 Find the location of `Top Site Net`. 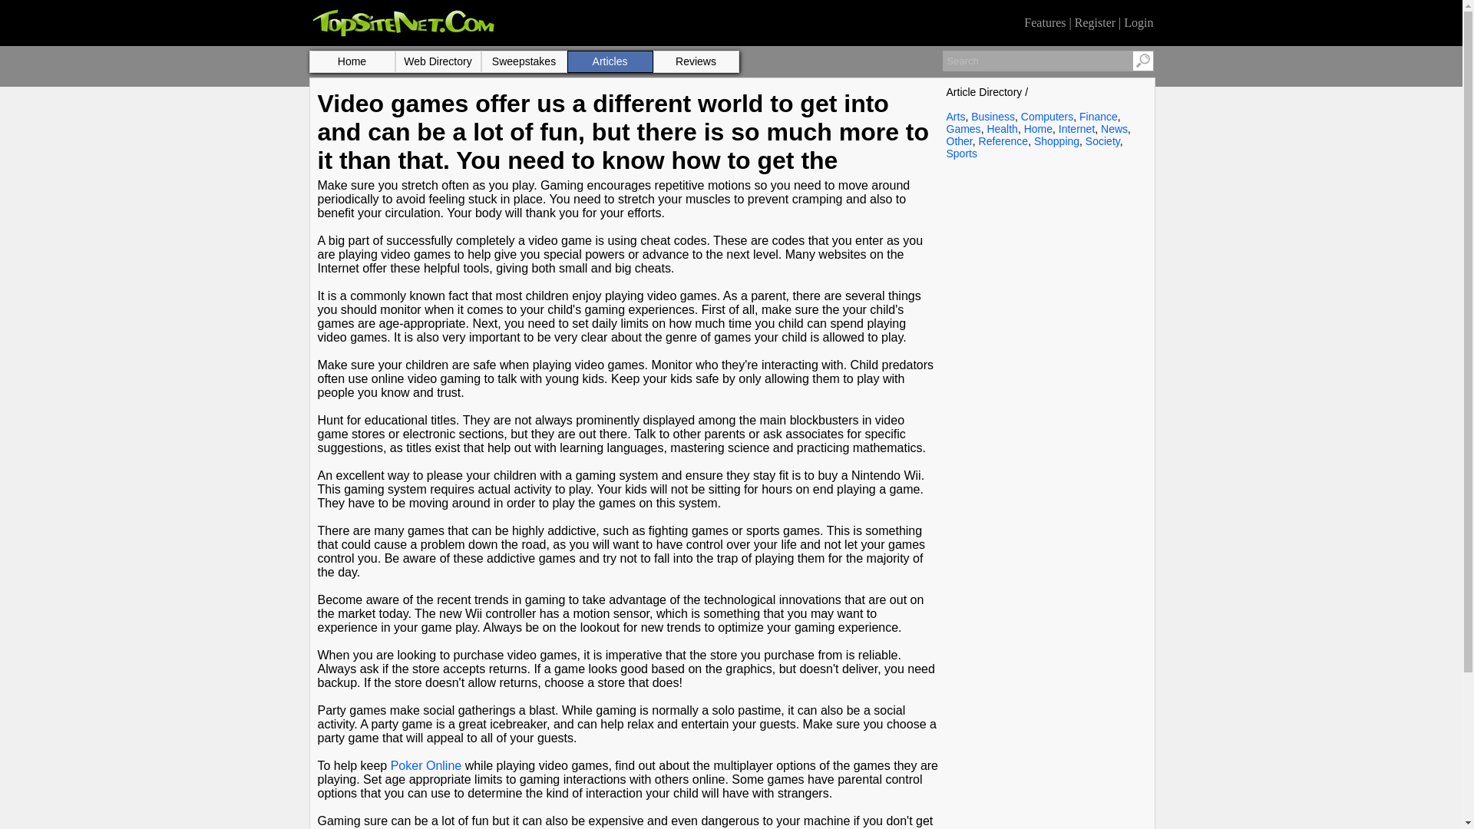

Top Site Net is located at coordinates (402, 35).